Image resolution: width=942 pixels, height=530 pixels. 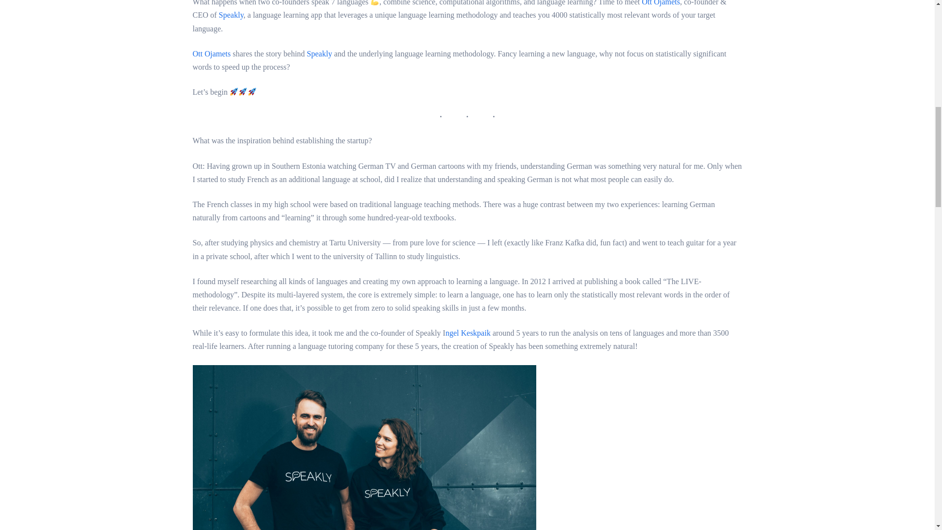 I want to click on Ott Ojamets, so click(x=660, y=3).